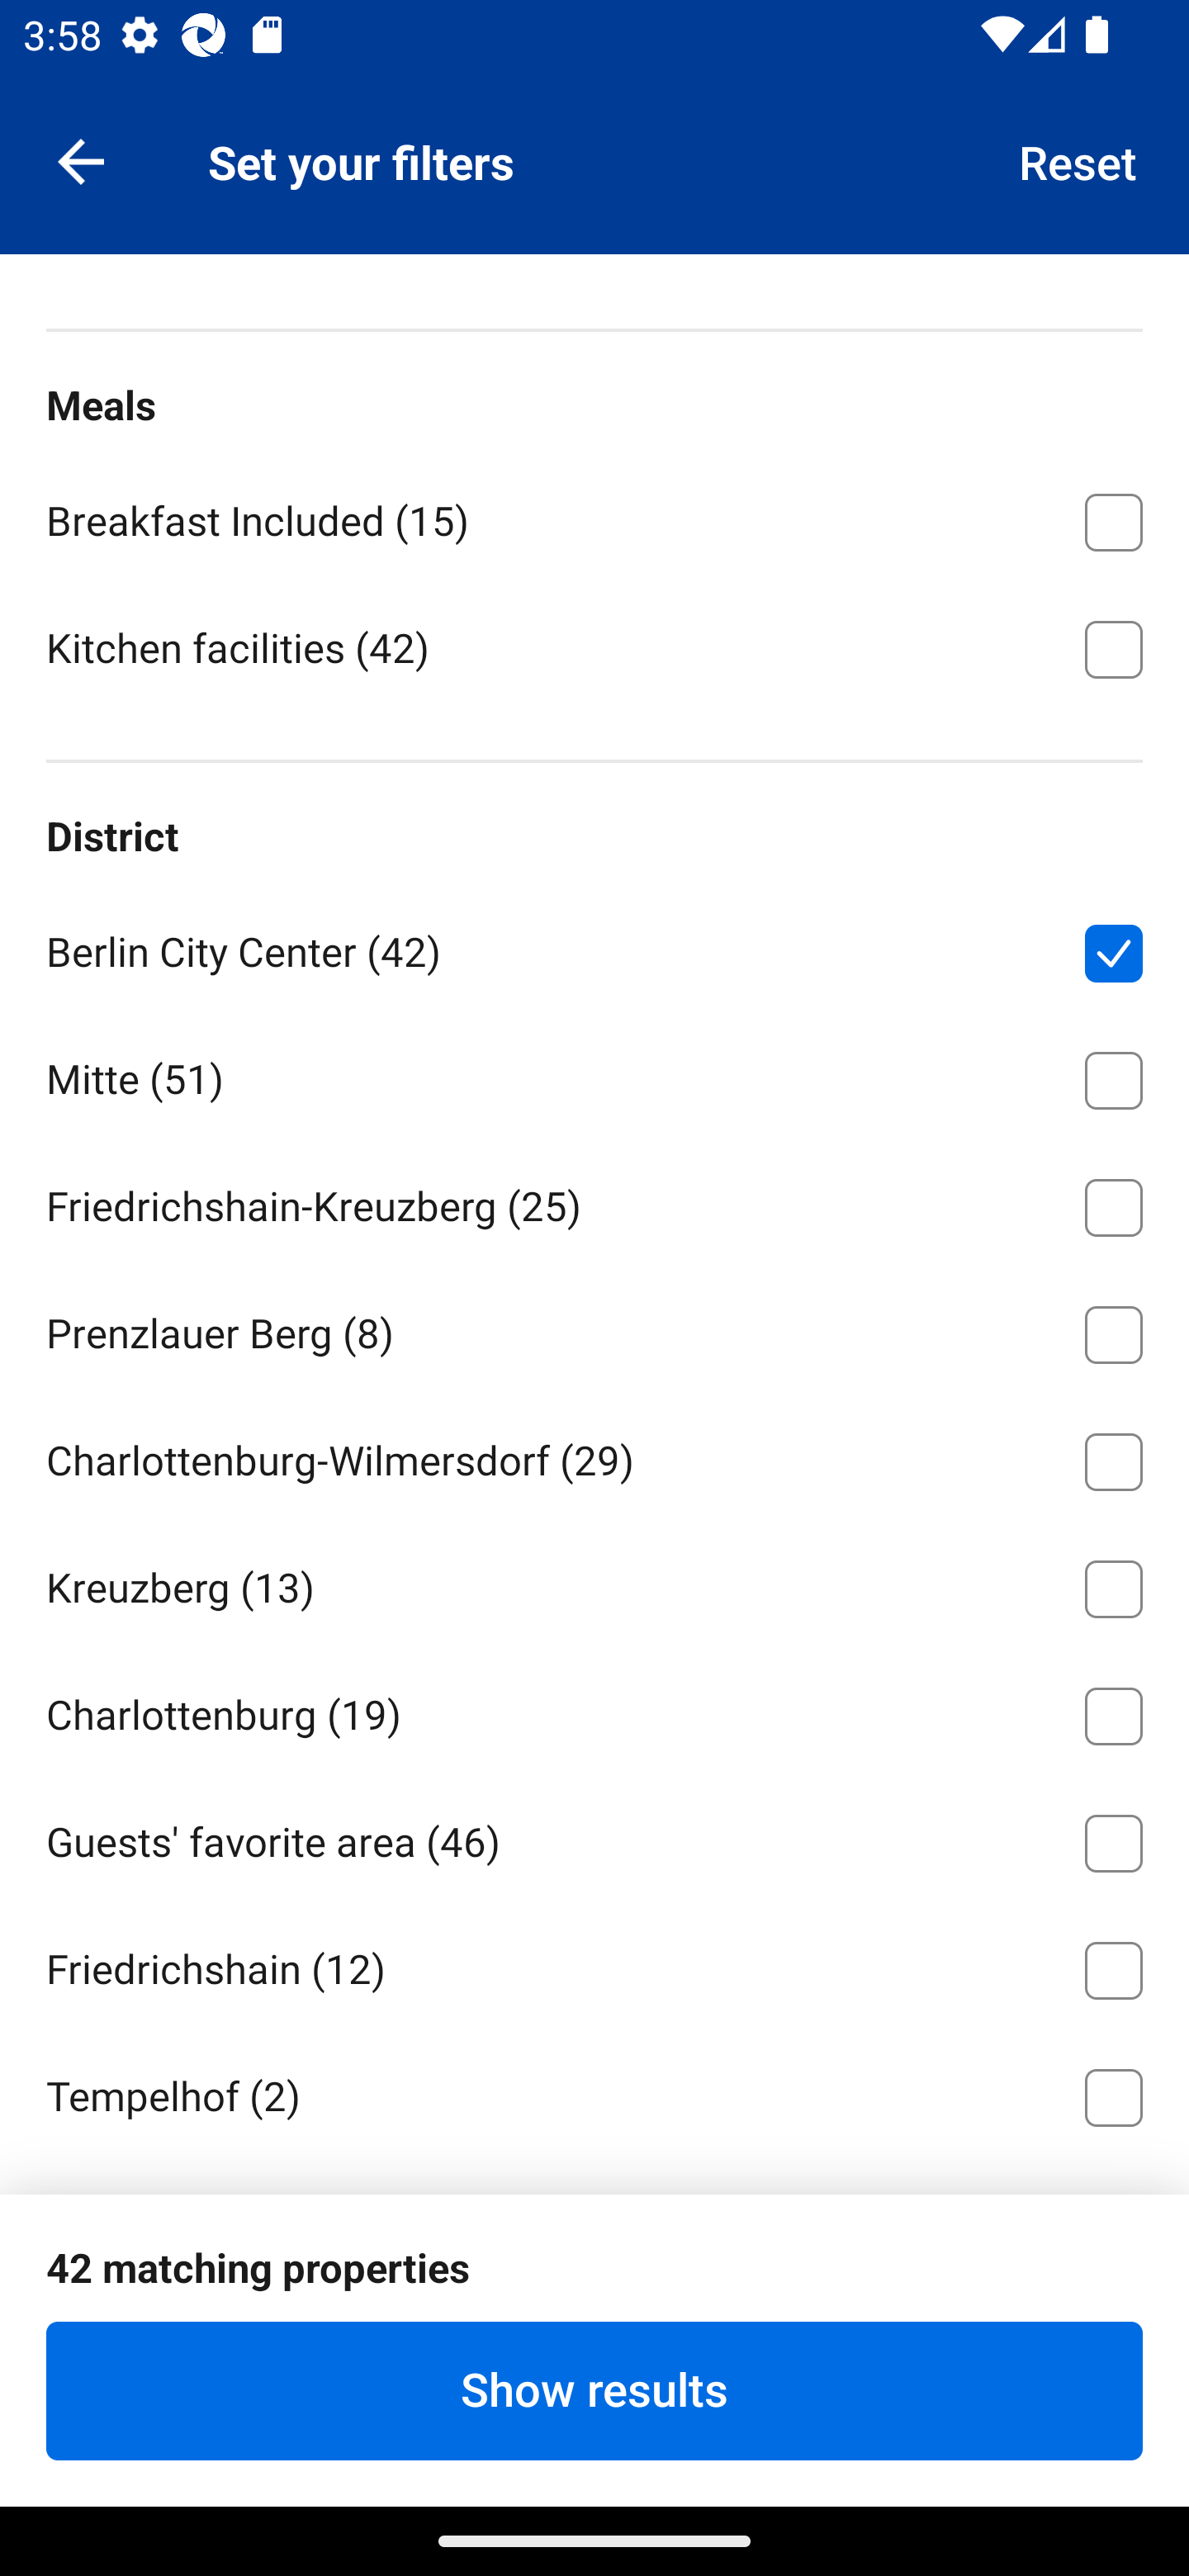 The image size is (1189, 2576). What do you see at coordinates (1078, 160) in the screenshot?
I see `Reset` at bounding box center [1078, 160].